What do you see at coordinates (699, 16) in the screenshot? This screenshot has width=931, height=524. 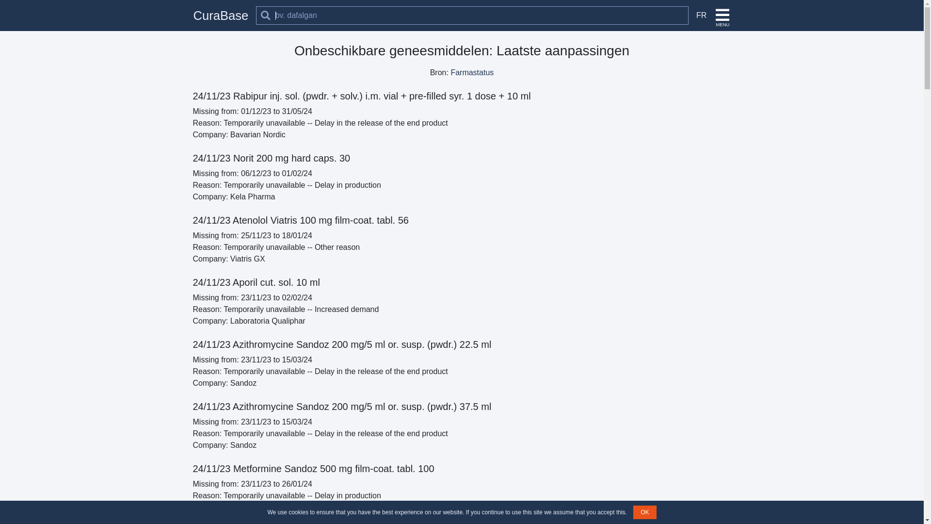 I see `FR` at bounding box center [699, 16].